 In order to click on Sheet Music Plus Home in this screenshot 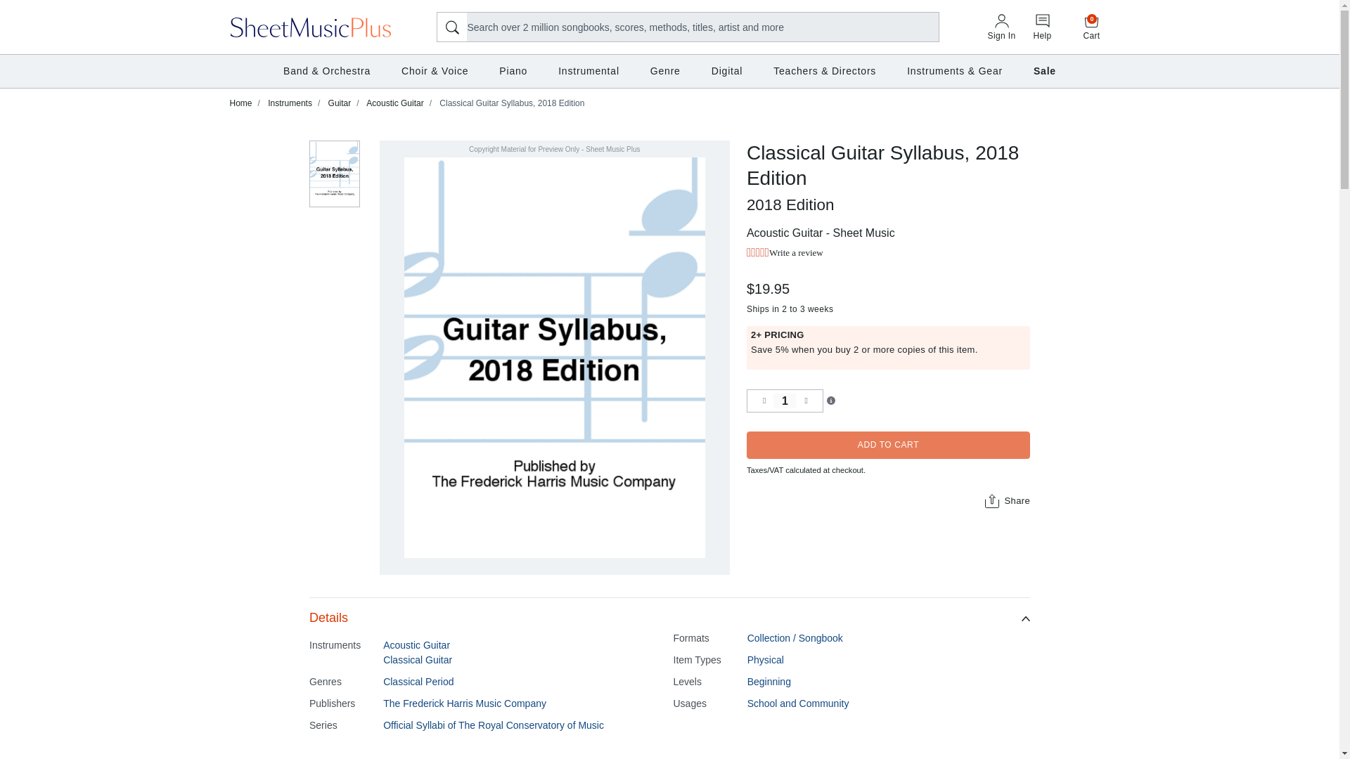, I will do `click(311, 26)`.